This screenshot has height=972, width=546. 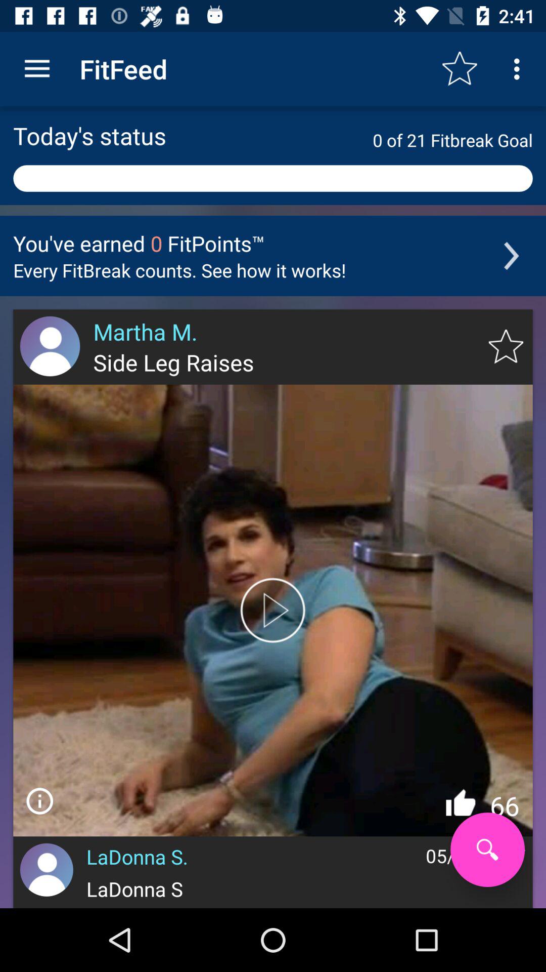 I want to click on search, so click(x=487, y=849).